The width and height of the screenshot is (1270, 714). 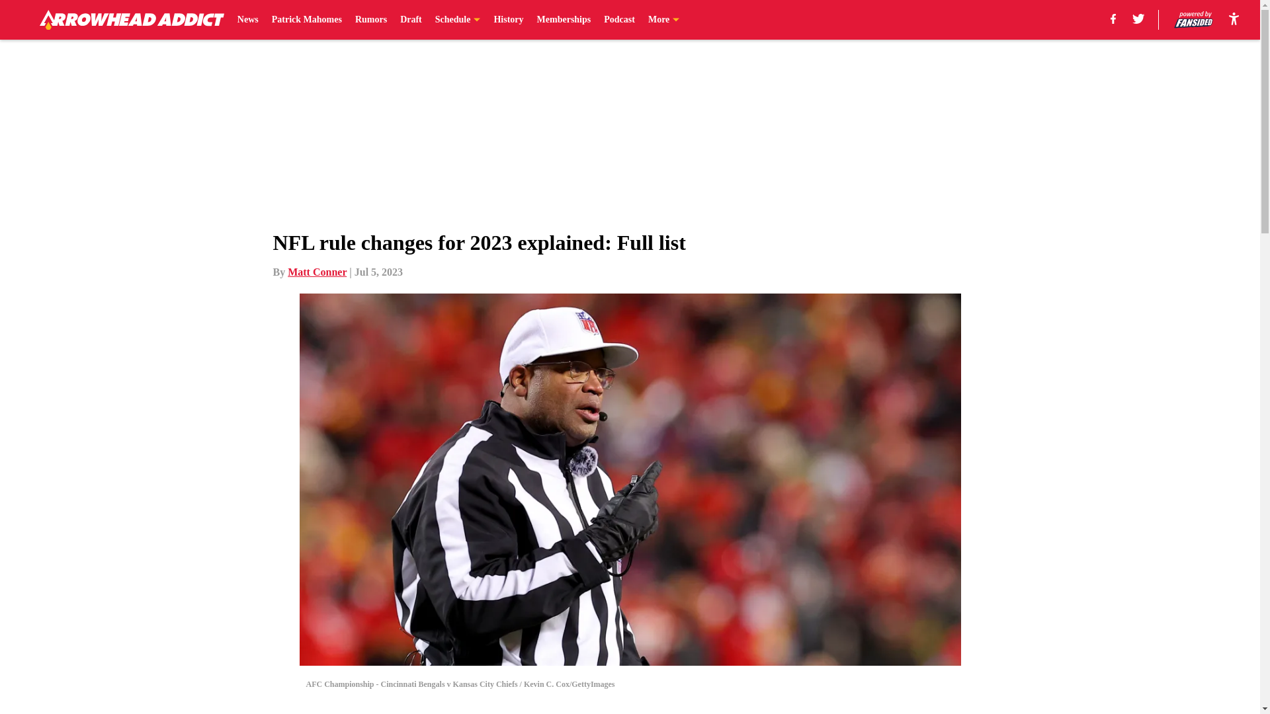 What do you see at coordinates (371, 20) in the screenshot?
I see `Rumors` at bounding box center [371, 20].